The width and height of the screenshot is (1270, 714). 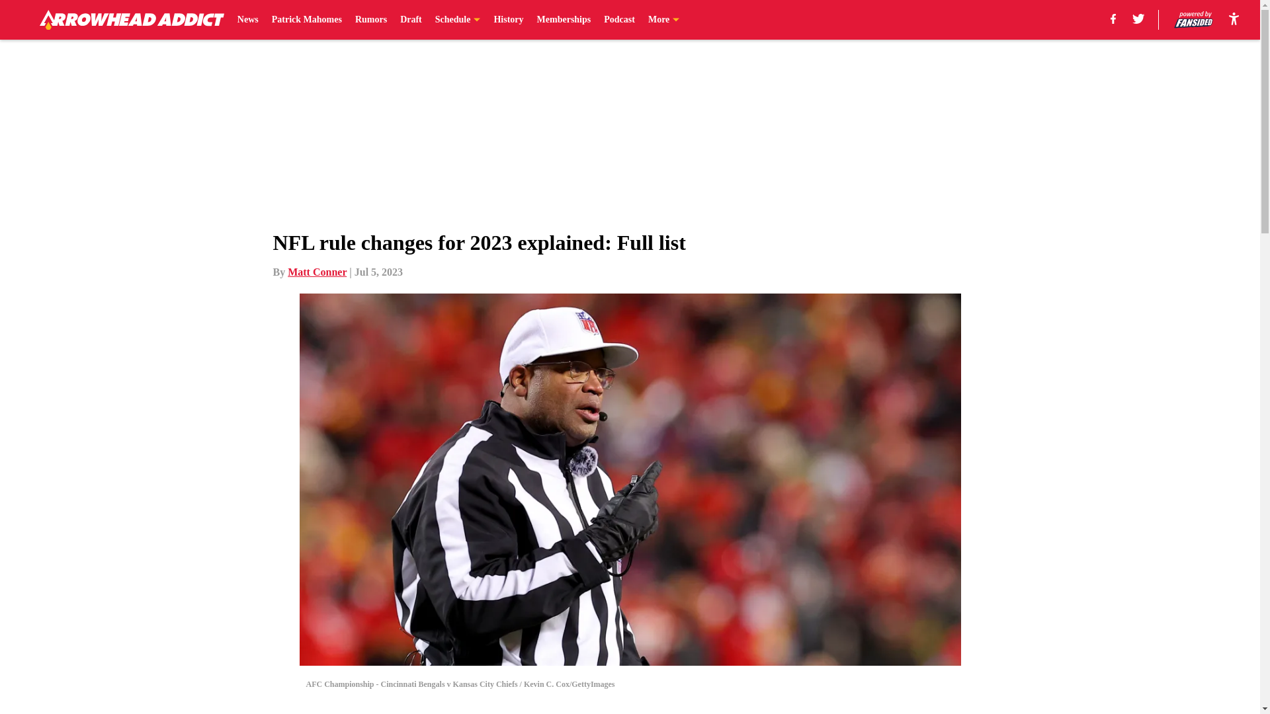 What do you see at coordinates (371, 20) in the screenshot?
I see `Rumors` at bounding box center [371, 20].